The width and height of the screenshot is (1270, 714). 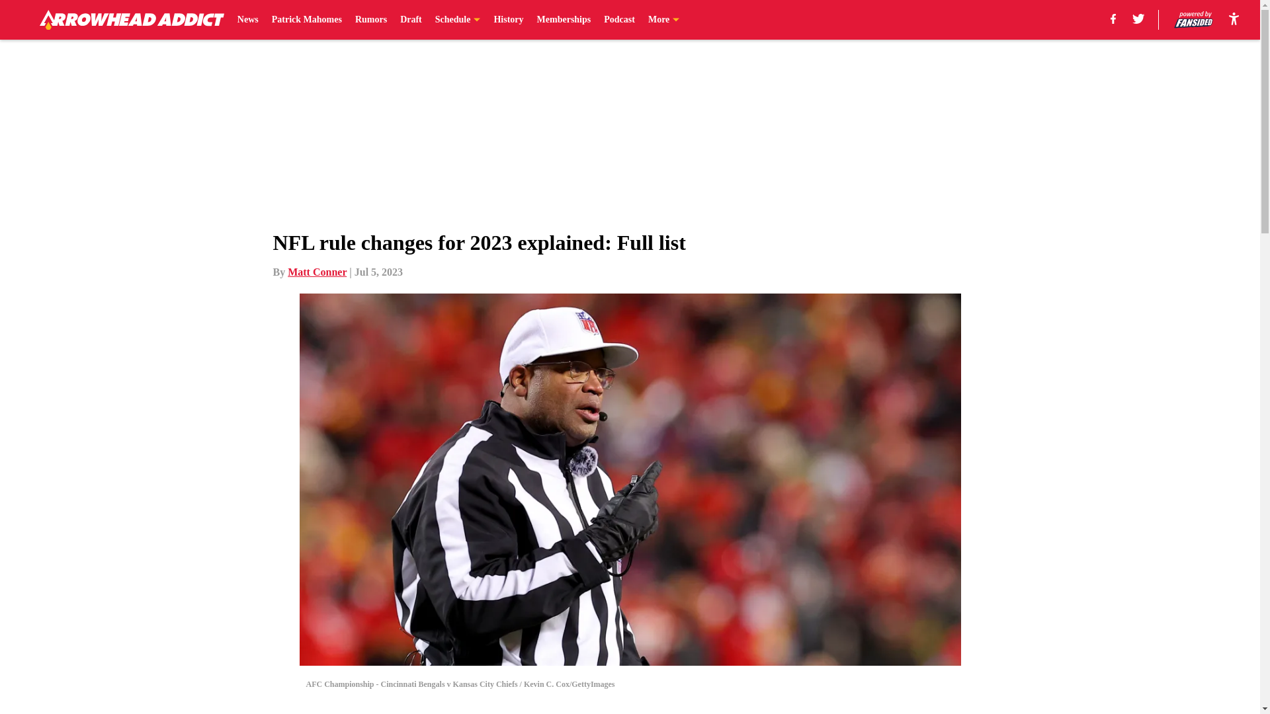 What do you see at coordinates (371, 20) in the screenshot?
I see `Rumors` at bounding box center [371, 20].